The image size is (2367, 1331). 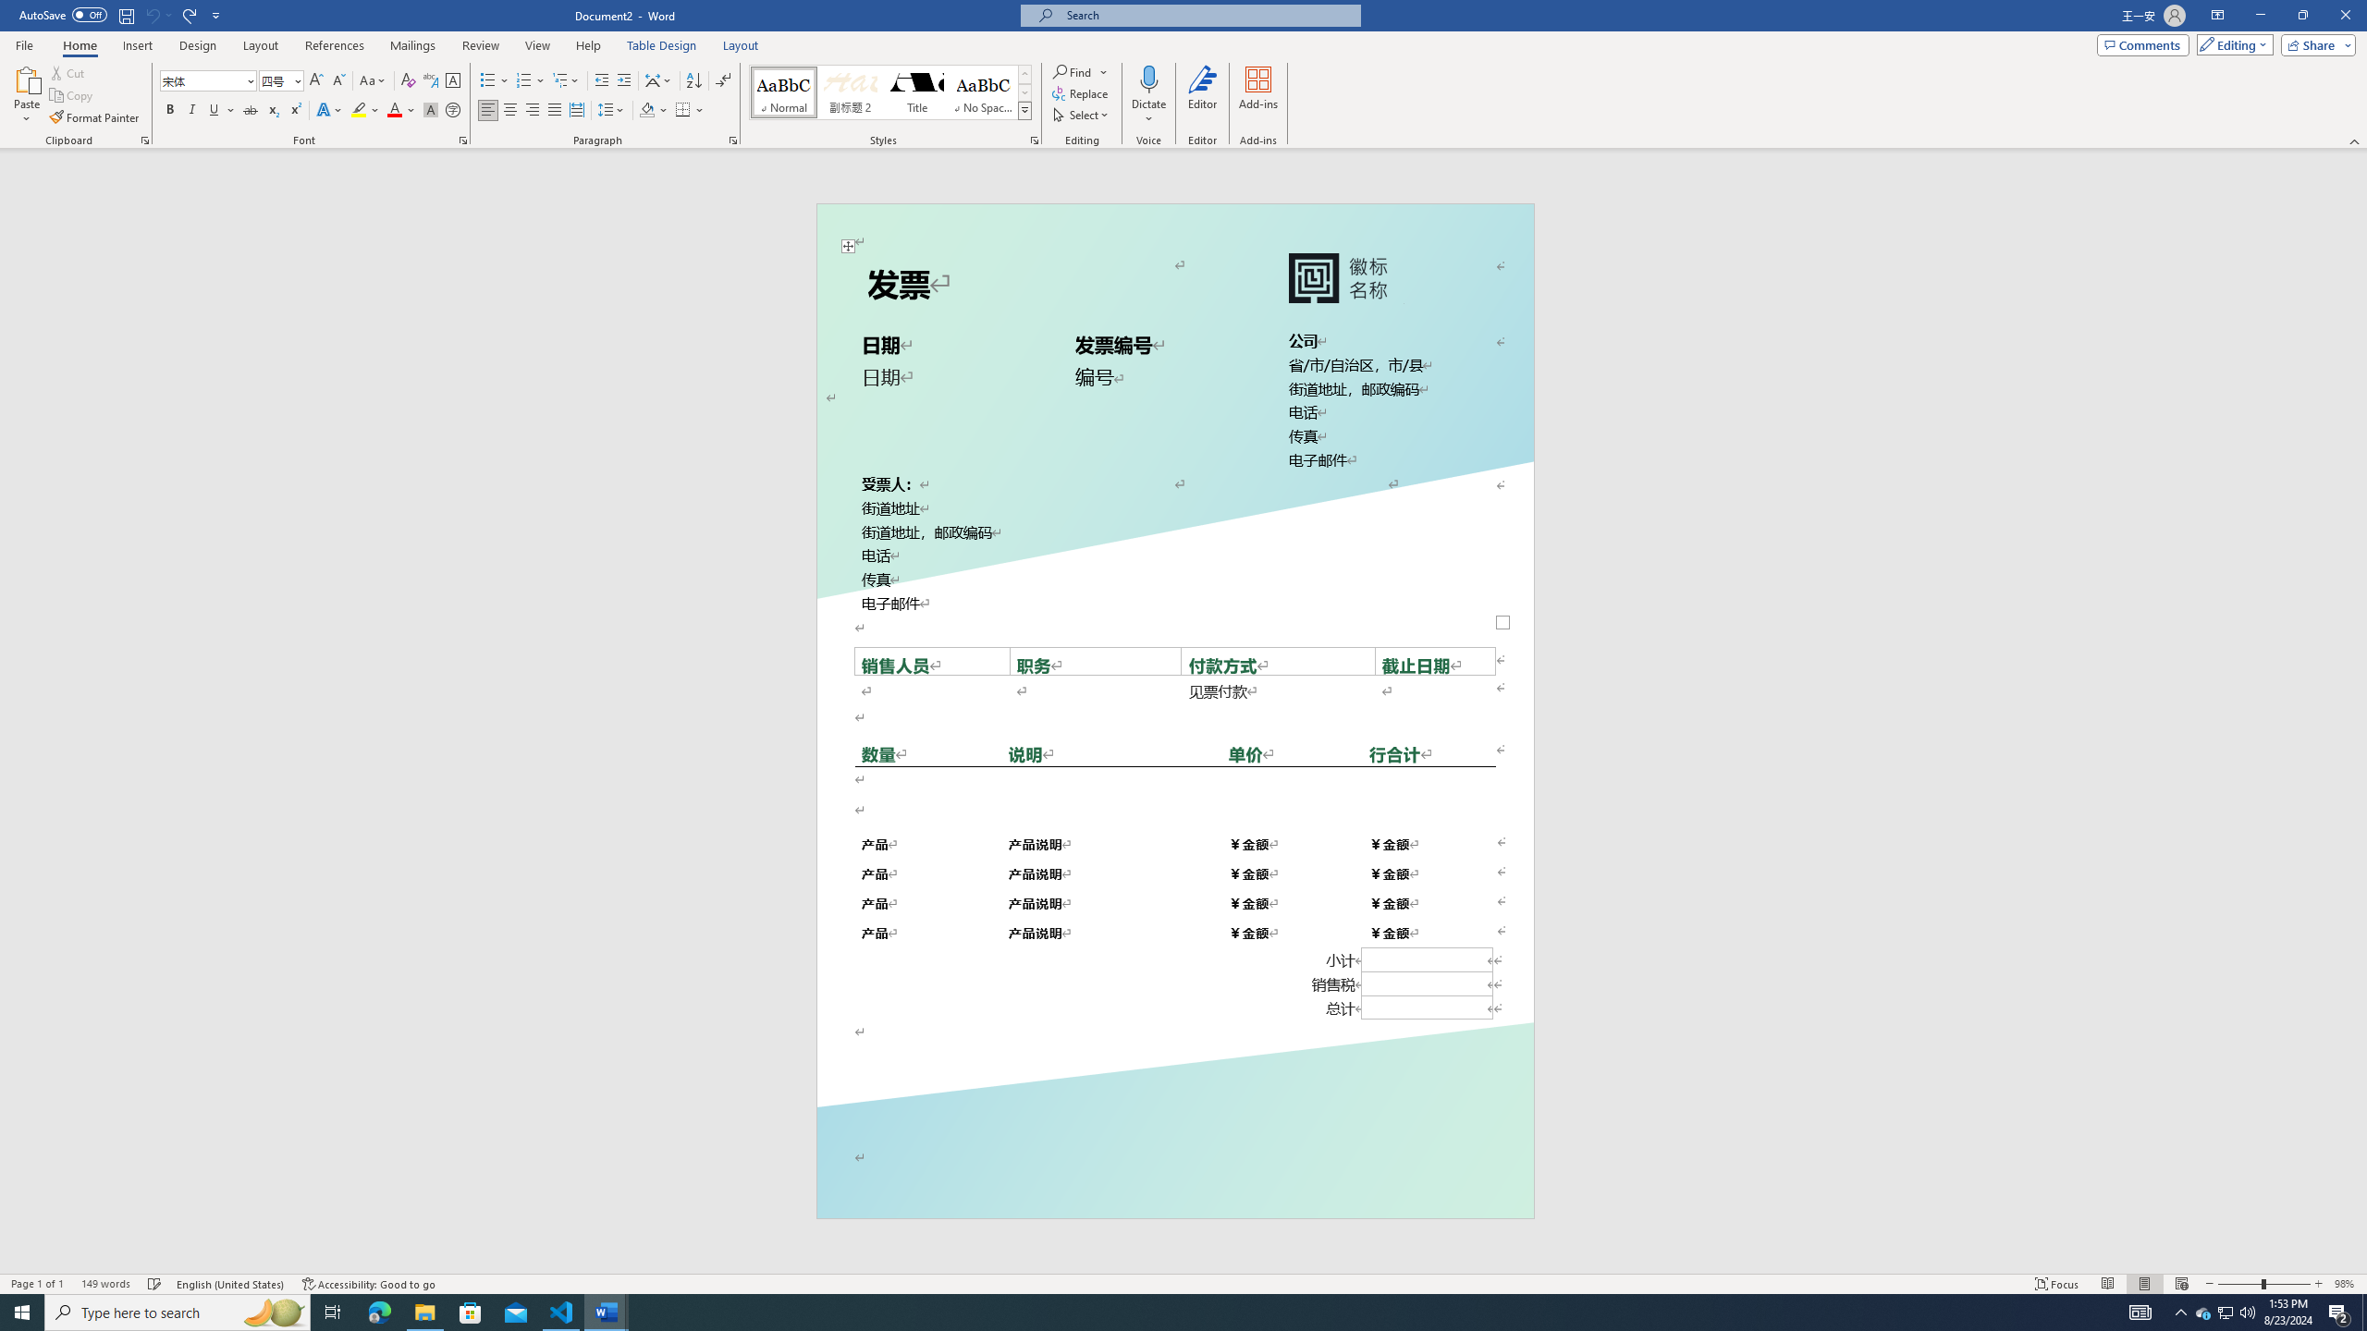 I want to click on Can't Undo, so click(x=152, y=15).